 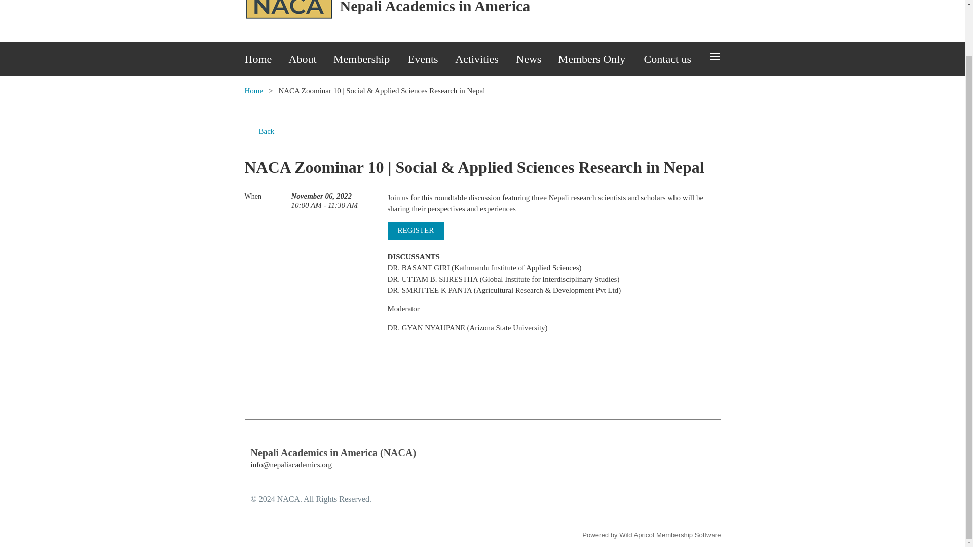 I want to click on Membership, so click(x=370, y=59).